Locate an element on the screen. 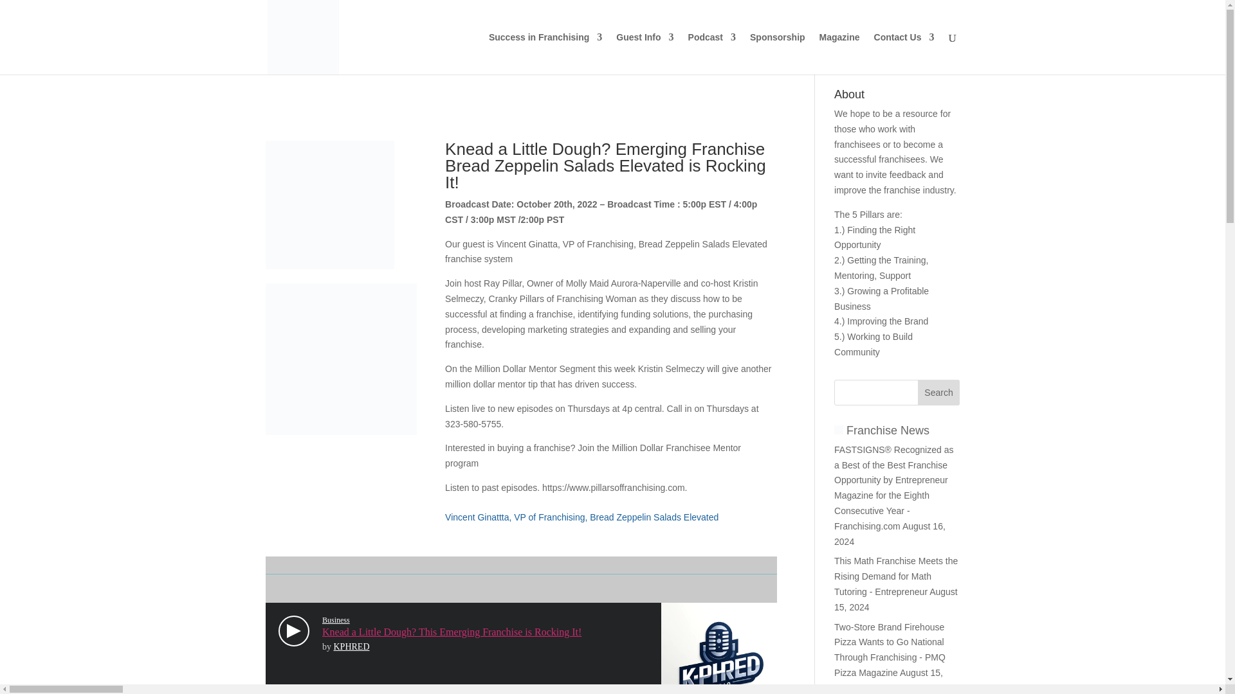  Success in Franchising is located at coordinates (545, 53).